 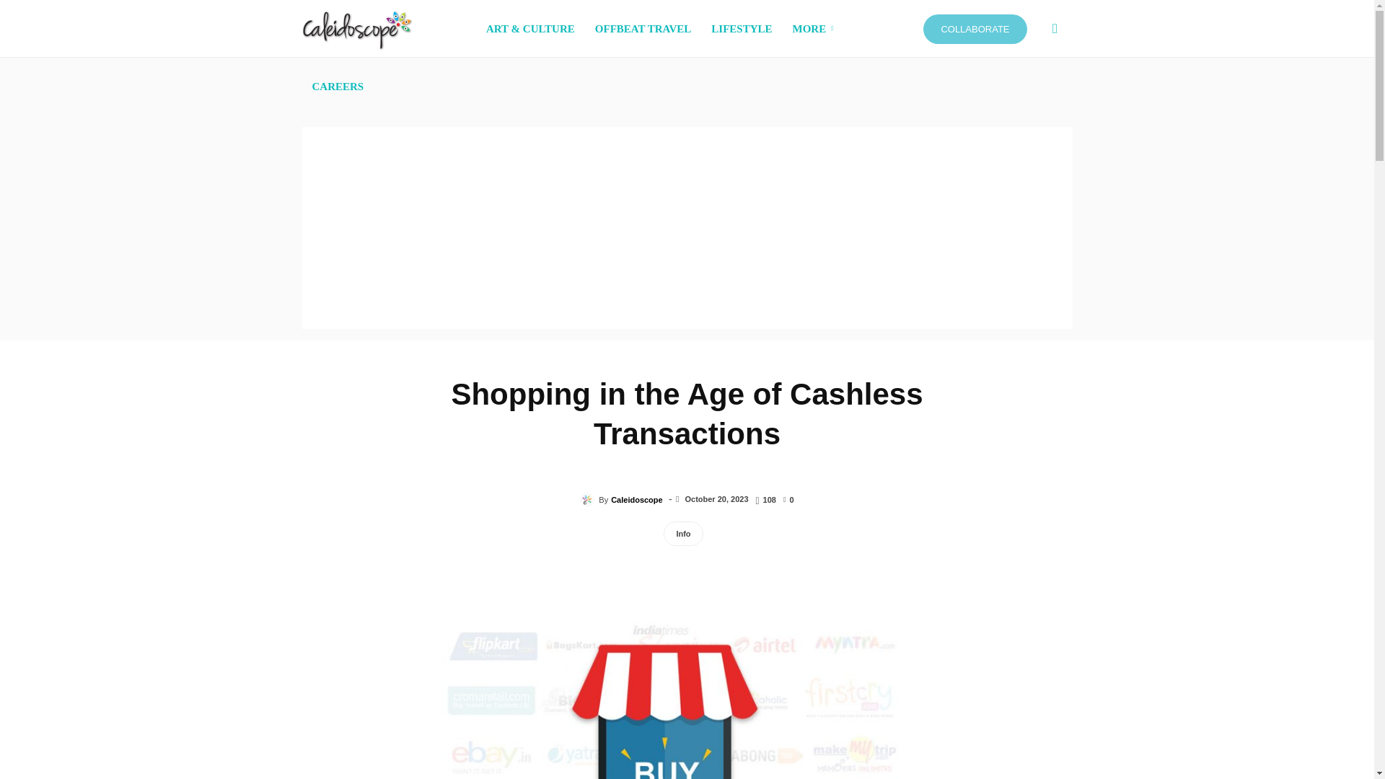 I want to click on Search, so click(x=1032, y=98).